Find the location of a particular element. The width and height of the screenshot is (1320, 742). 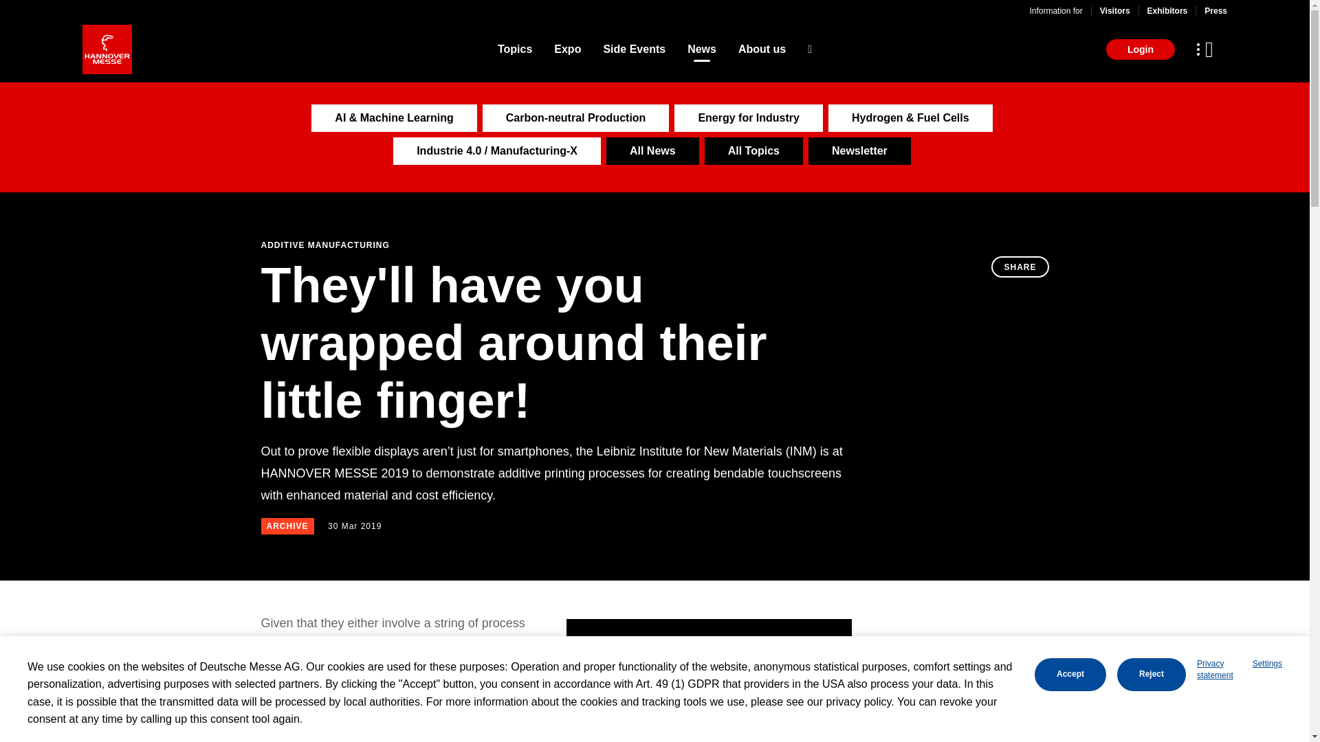

Energy for Industry is located at coordinates (748, 118).